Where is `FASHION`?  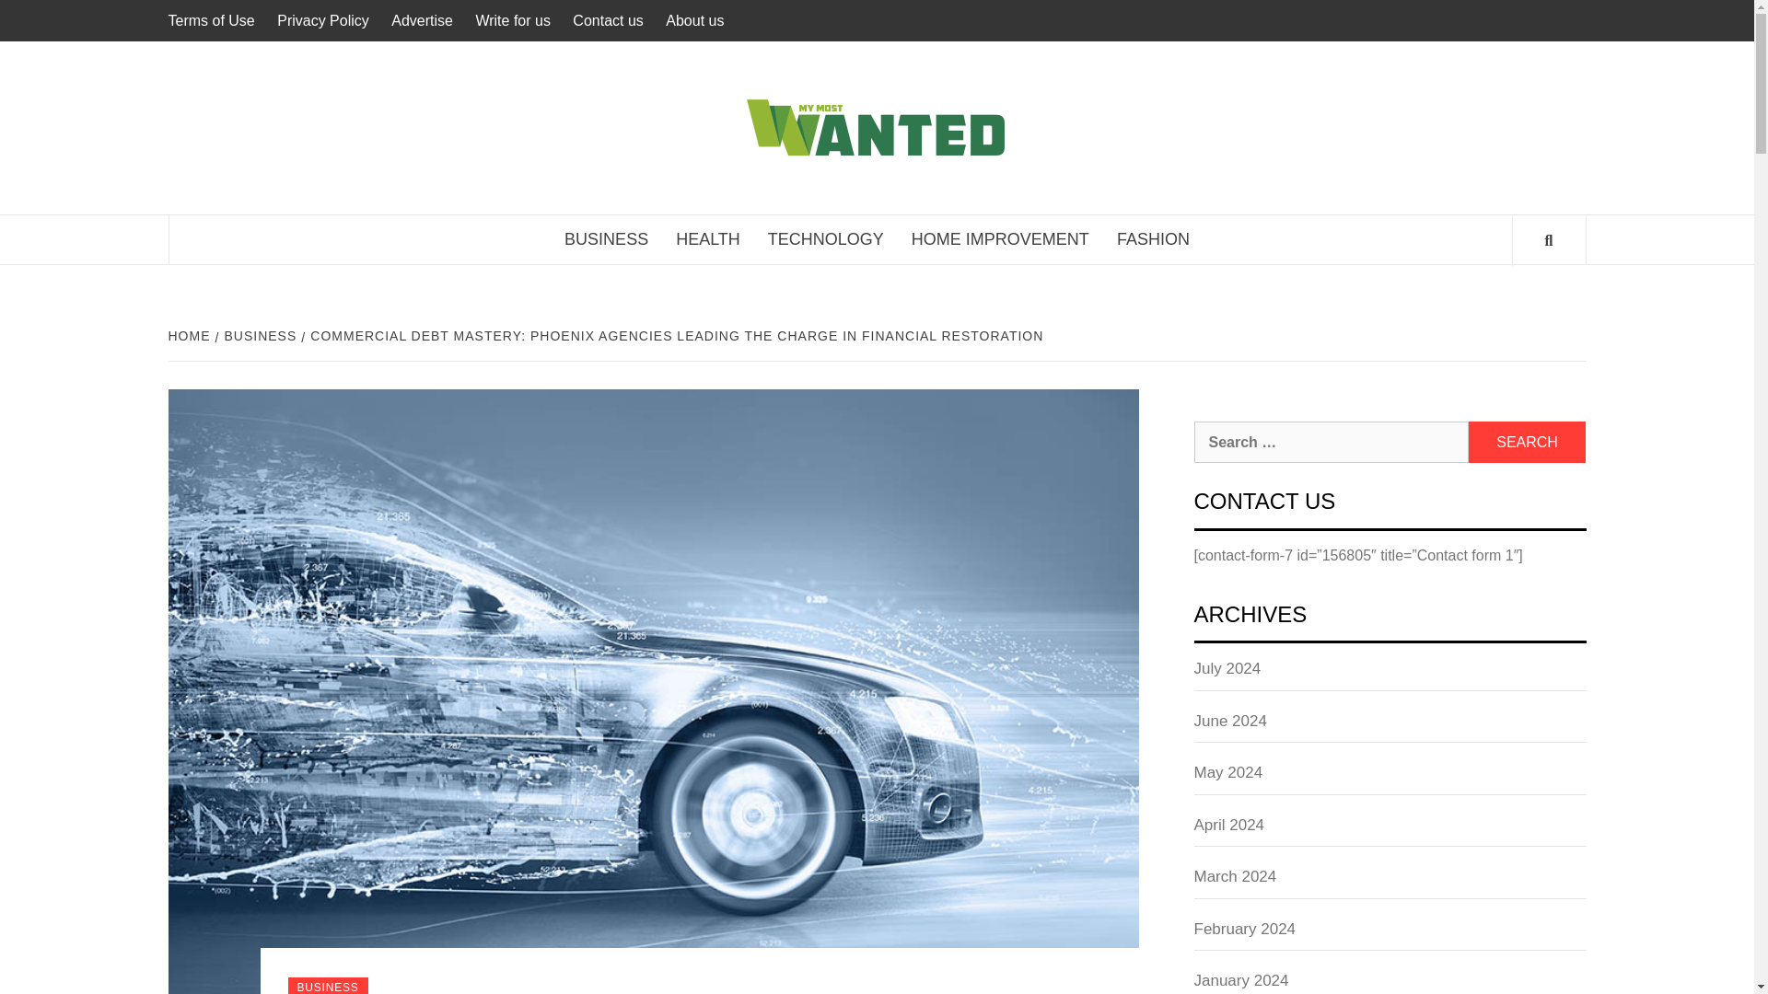
FASHION is located at coordinates (1153, 239).